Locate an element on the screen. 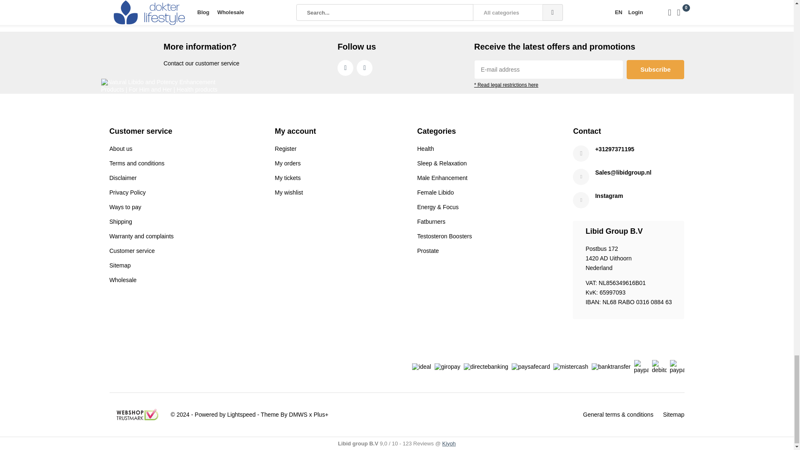 The image size is (800, 450). Sitemap is located at coordinates (119, 265).